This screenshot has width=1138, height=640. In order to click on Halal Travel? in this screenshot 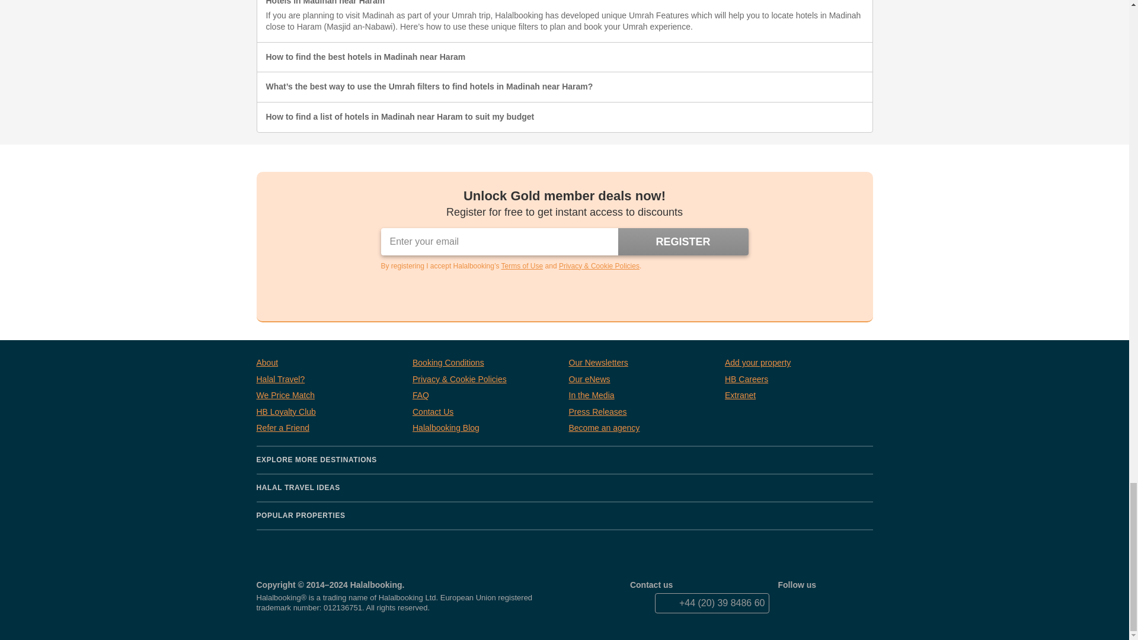, I will do `click(280, 379)`.